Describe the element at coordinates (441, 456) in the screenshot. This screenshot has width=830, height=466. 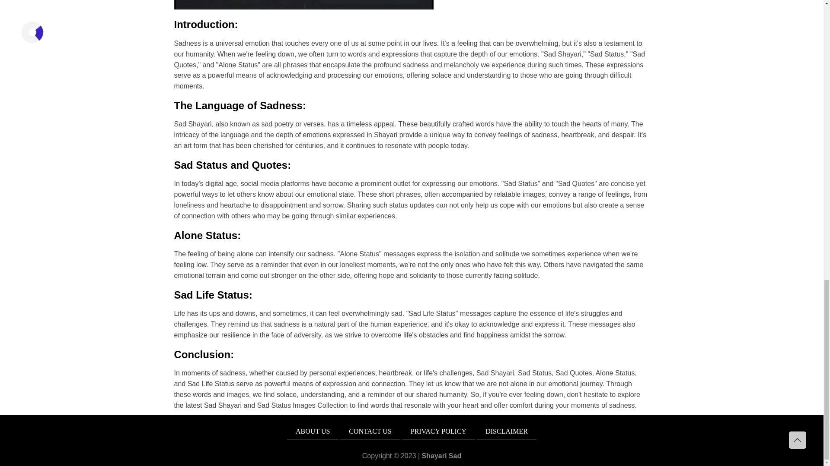
I see `Shayari Sad` at that location.